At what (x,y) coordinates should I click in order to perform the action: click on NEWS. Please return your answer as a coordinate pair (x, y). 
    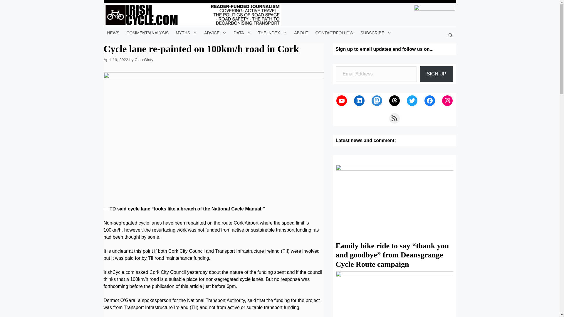
    Looking at the image, I should click on (113, 33).